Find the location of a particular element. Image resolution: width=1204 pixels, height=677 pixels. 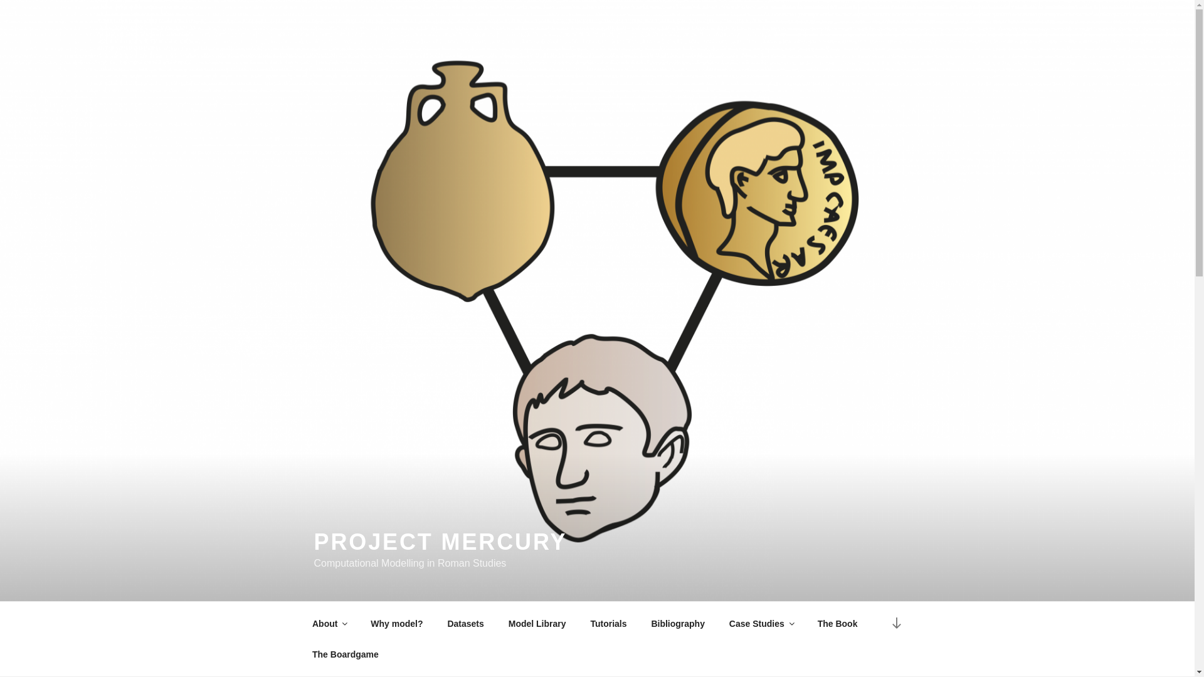

The Book is located at coordinates (837, 623).